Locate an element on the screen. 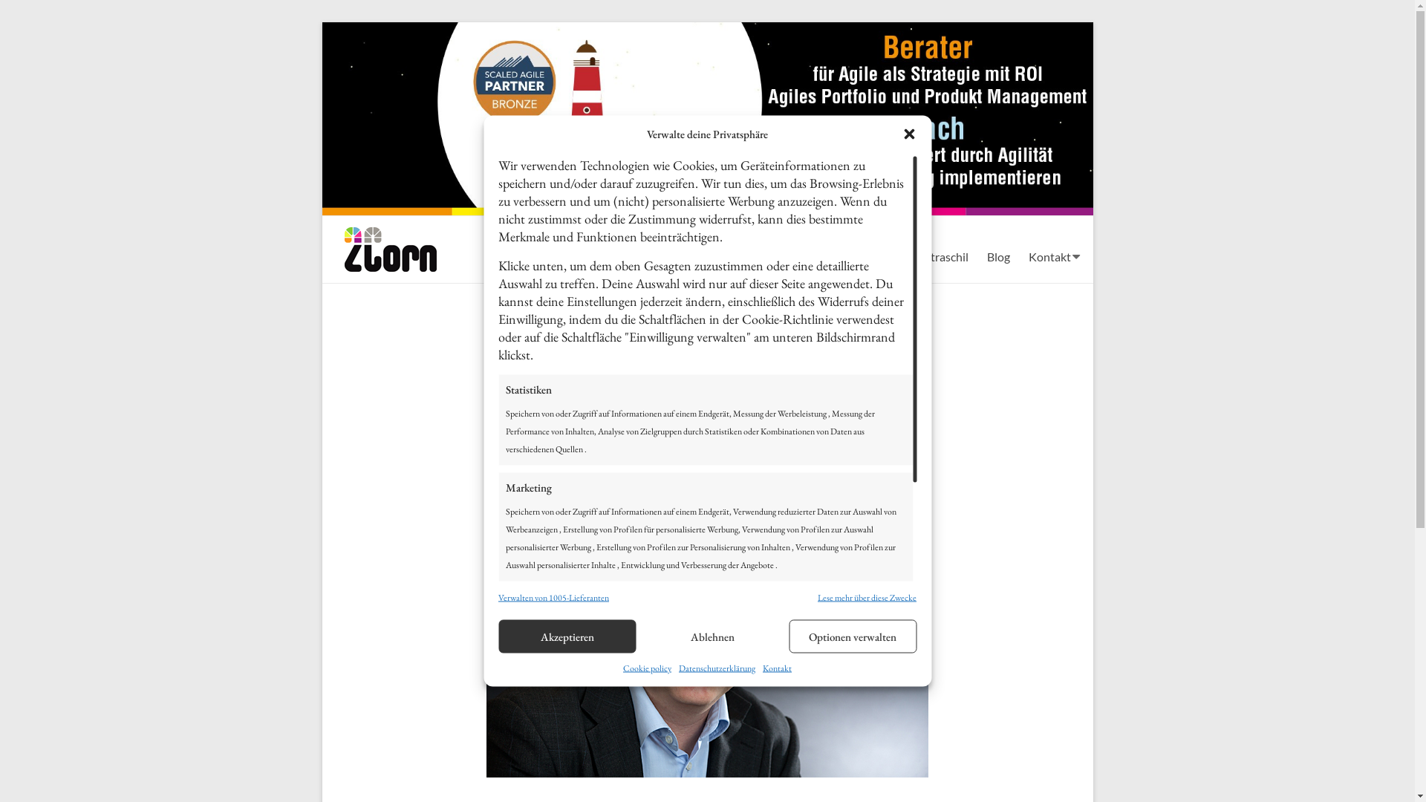  Akzeptieren is located at coordinates (567, 636).